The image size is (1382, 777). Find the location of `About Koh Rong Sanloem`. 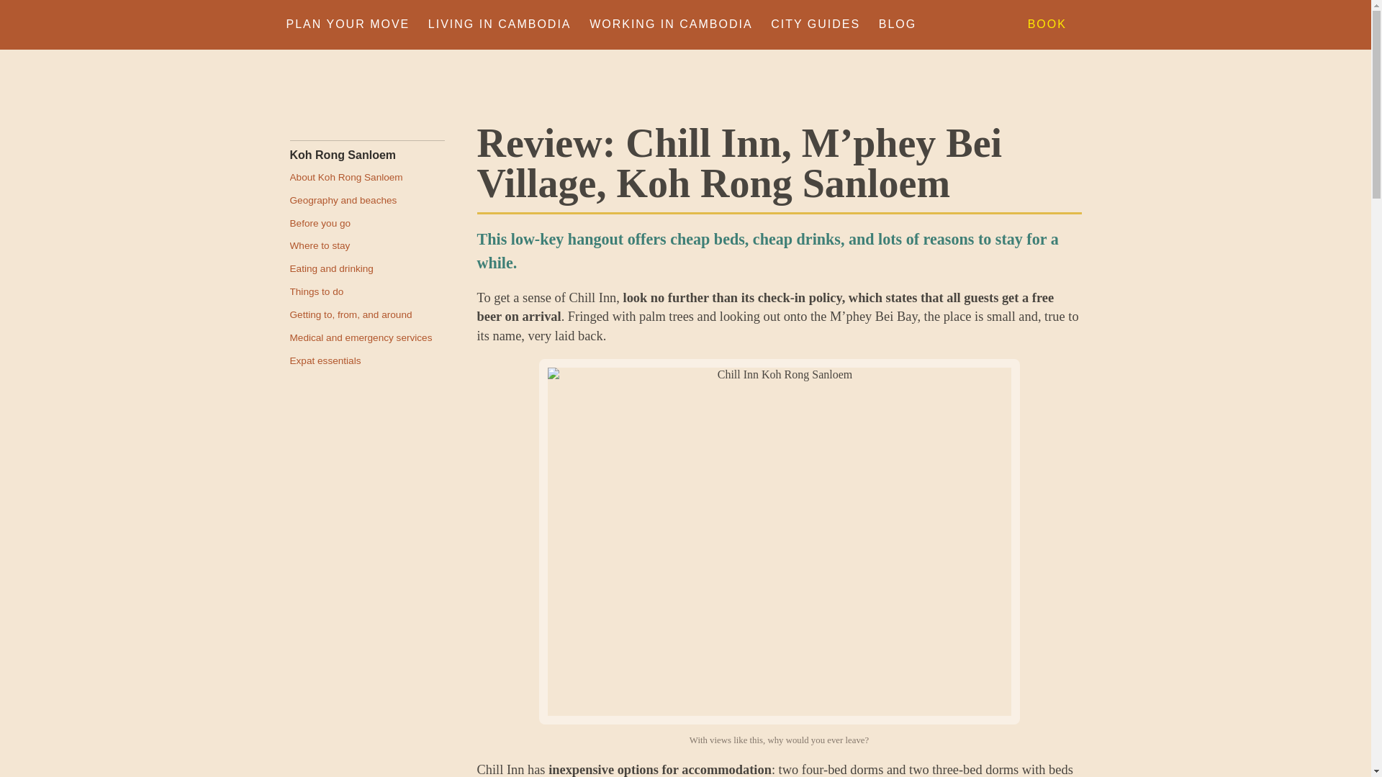

About Koh Rong Sanloem is located at coordinates (366, 176).